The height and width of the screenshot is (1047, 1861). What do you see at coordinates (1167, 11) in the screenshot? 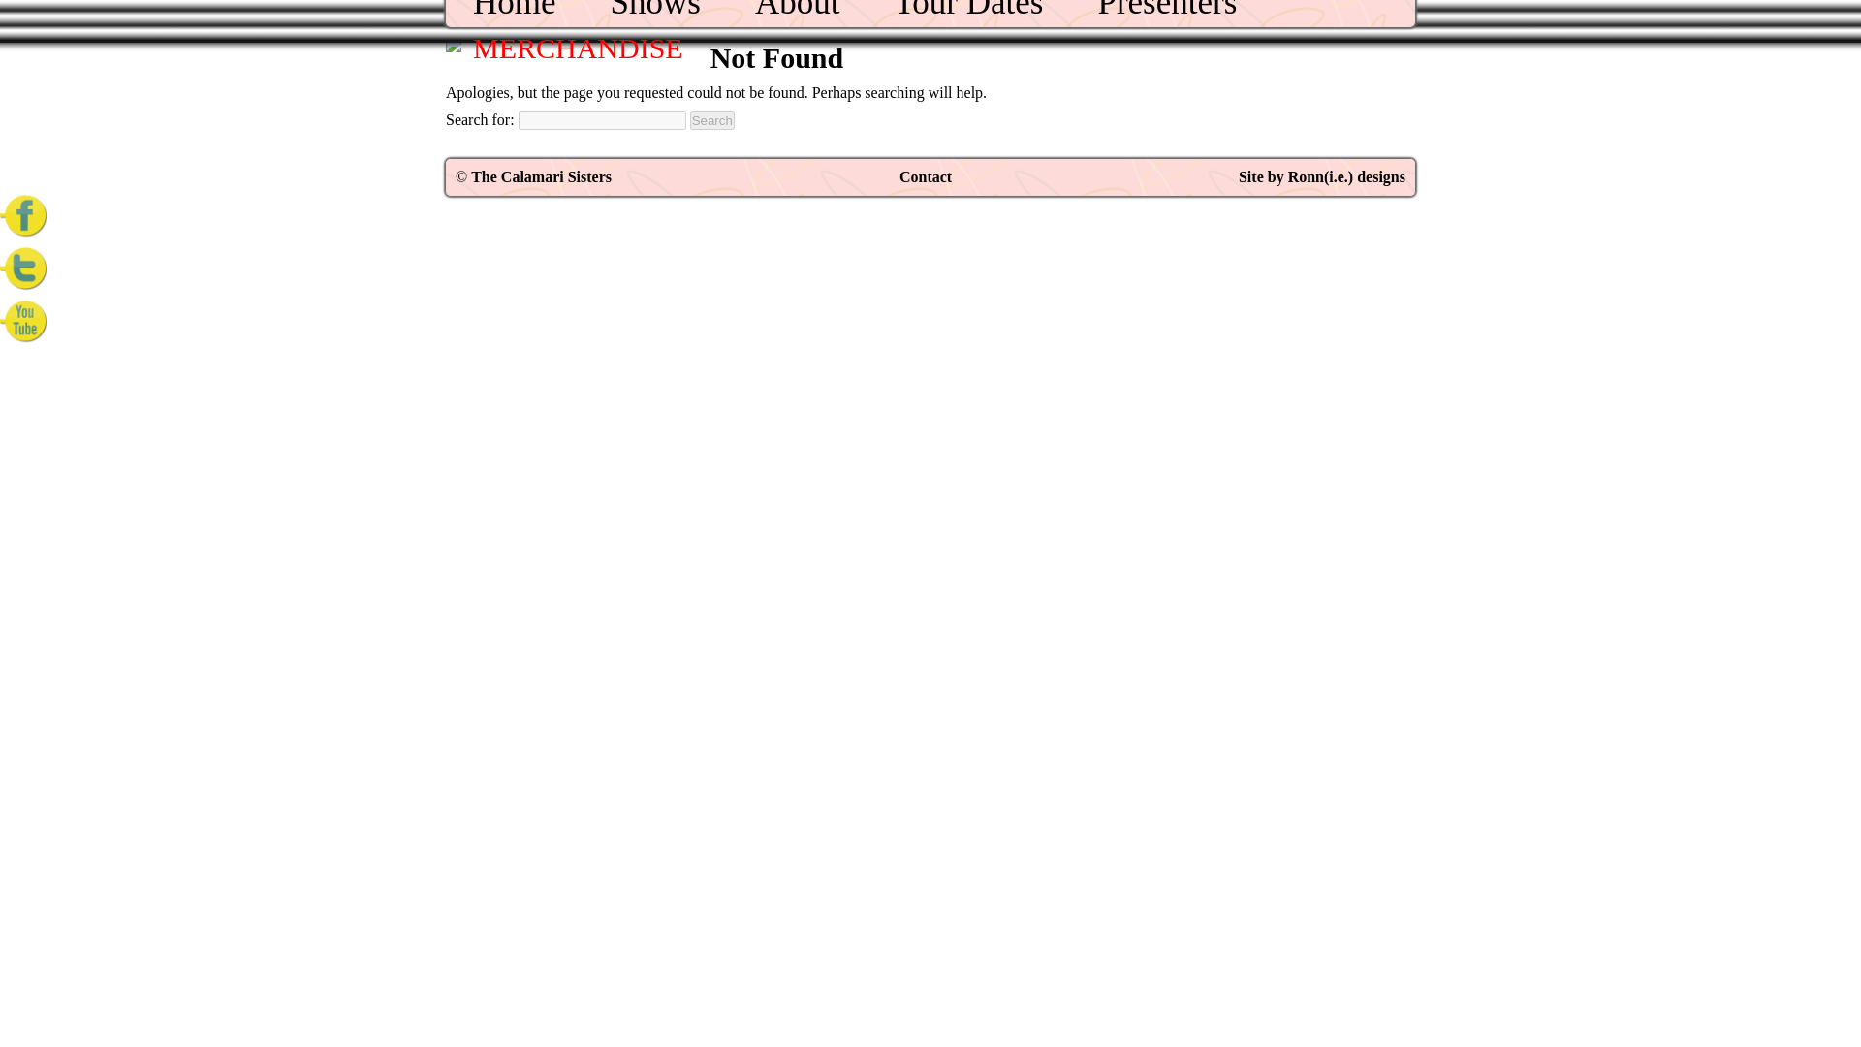
I see `Presenters` at bounding box center [1167, 11].